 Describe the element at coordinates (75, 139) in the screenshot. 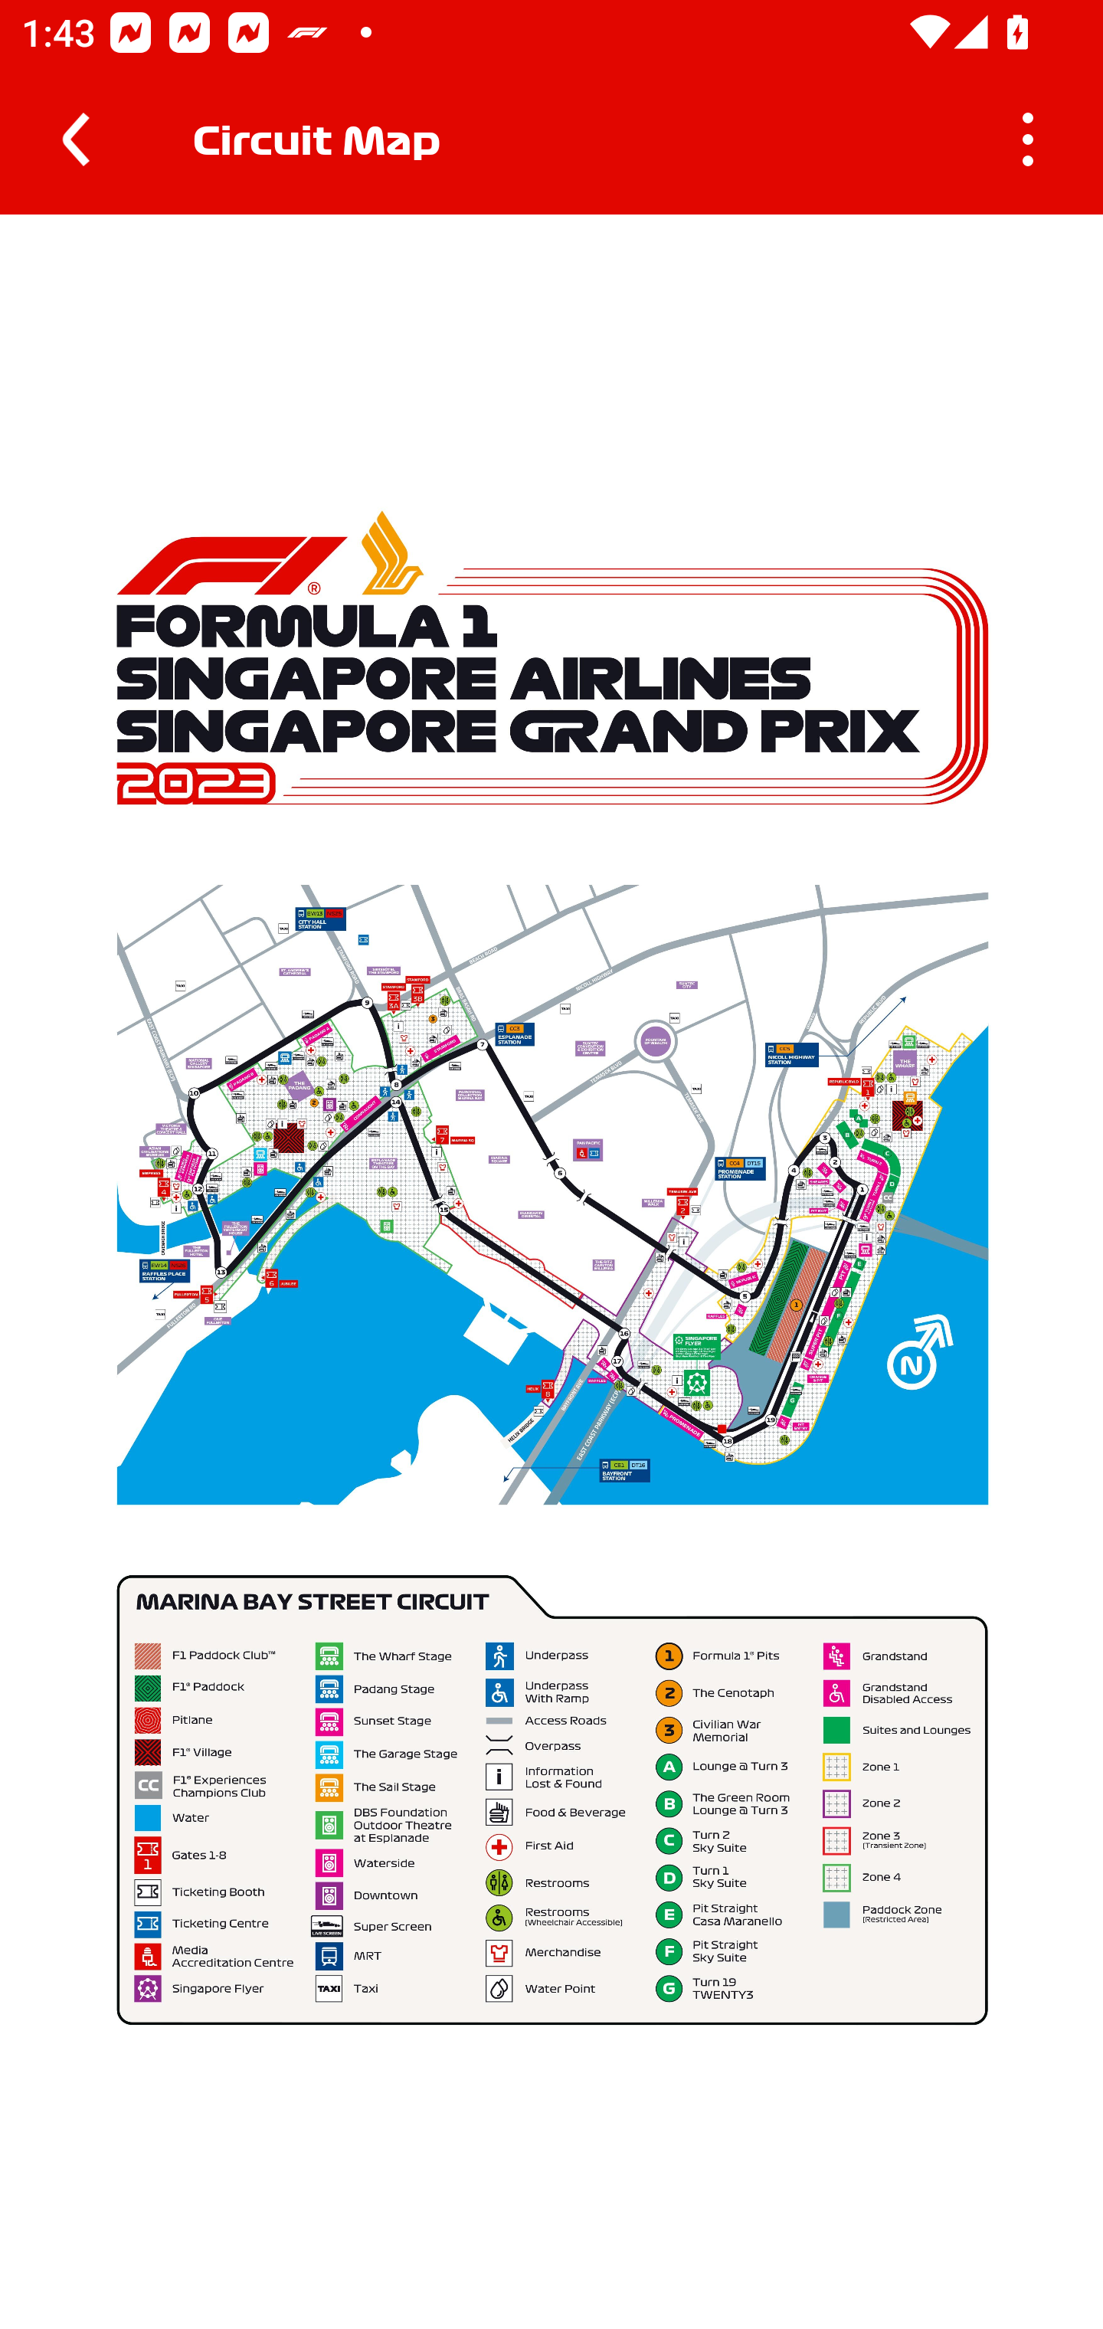

I see `Navigate up` at that location.